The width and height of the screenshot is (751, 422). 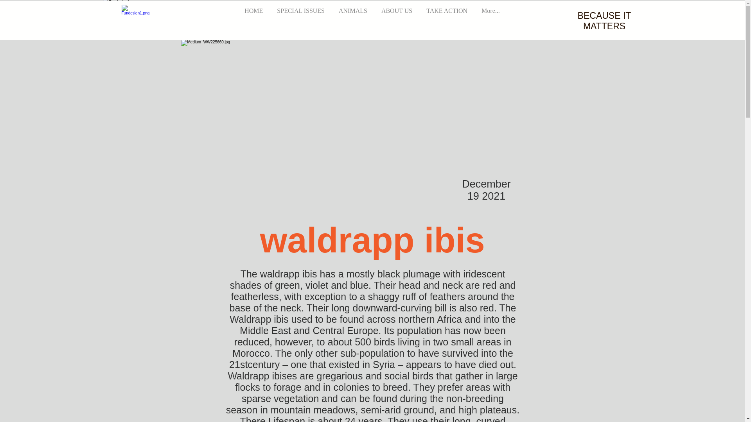 What do you see at coordinates (253, 17) in the screenshot?
I see `HOME` at bounding box center [253, 17].